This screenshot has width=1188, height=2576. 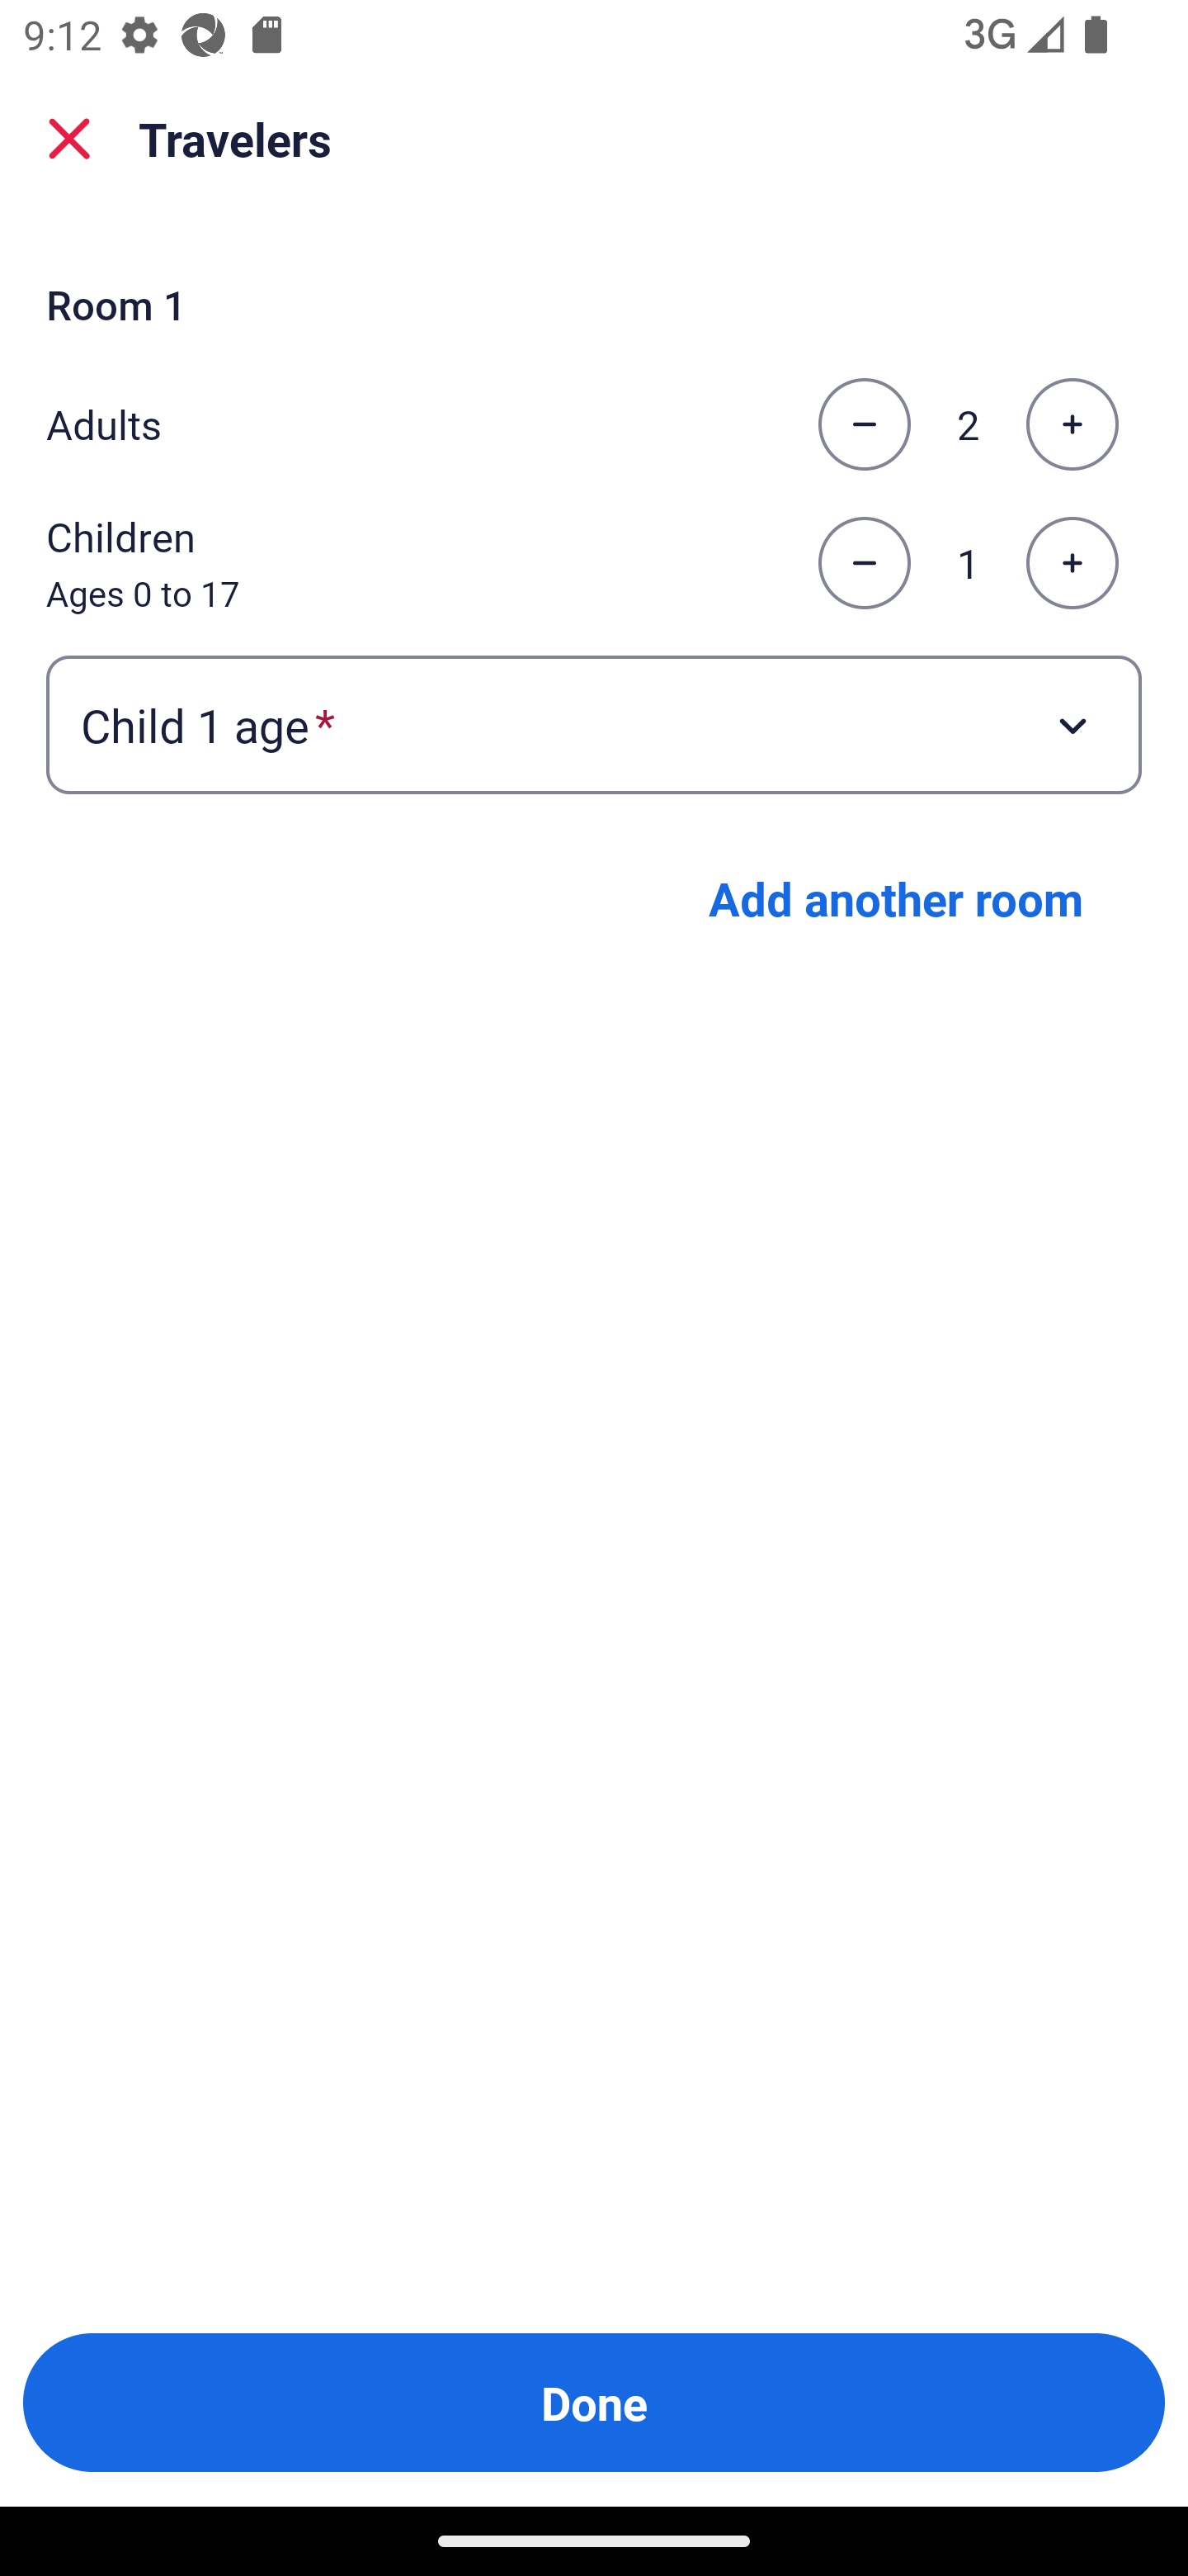 What do you see at coordinates (1072, 564) in the screenshot?
I see `Increase the number of children` at bounding box center [1072, 564].